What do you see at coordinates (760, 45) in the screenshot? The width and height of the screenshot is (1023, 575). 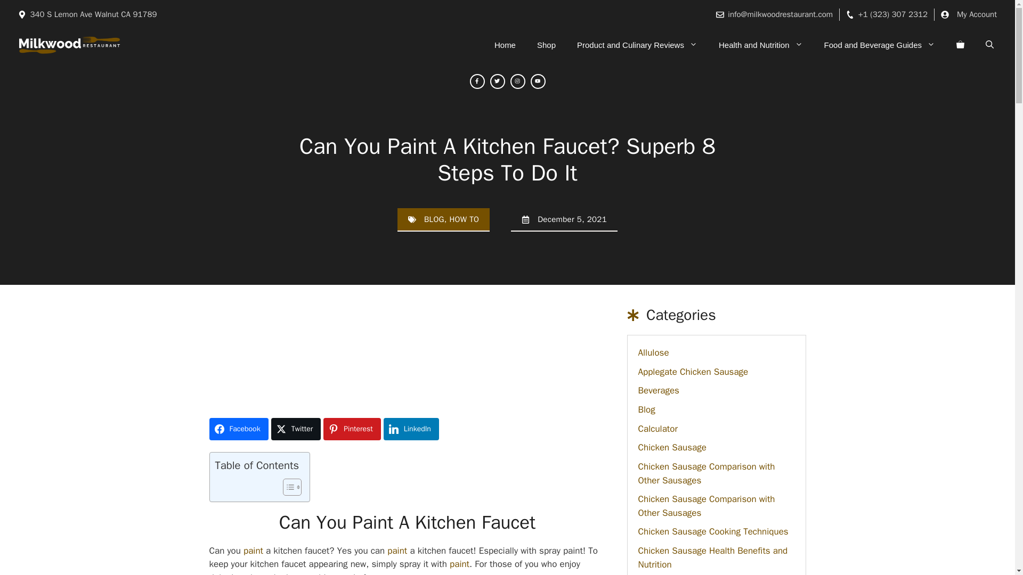 I see `Health and Nutrition` at bounding box center [760, 45].